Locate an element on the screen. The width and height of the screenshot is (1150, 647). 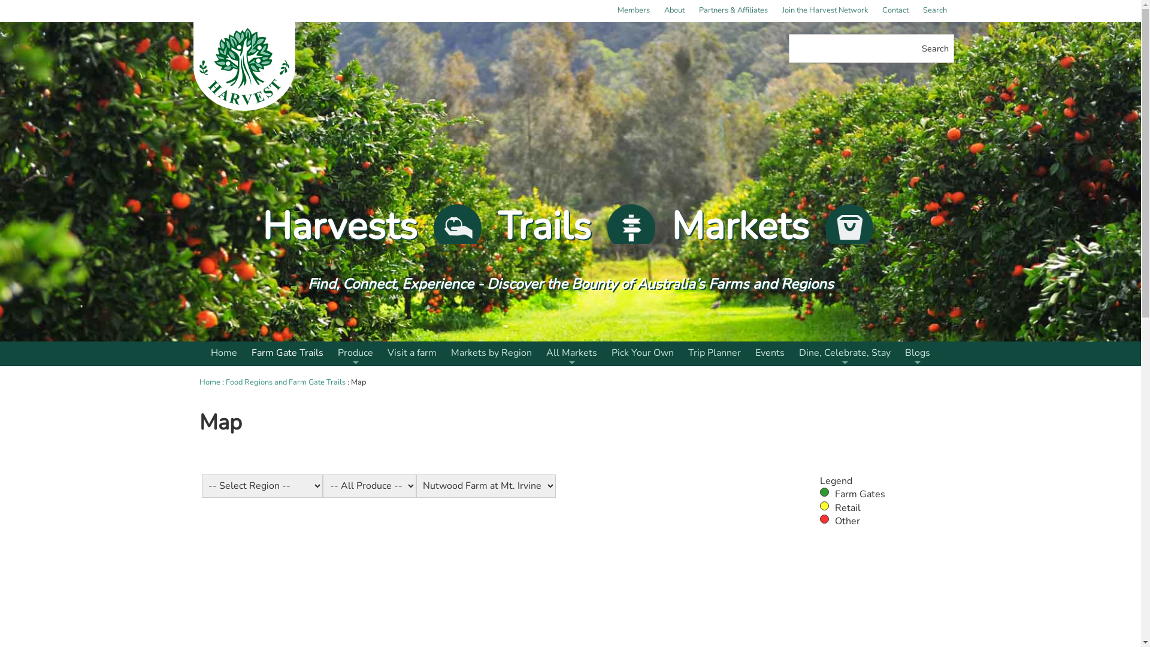
Search is located at coordinates (934, 11).